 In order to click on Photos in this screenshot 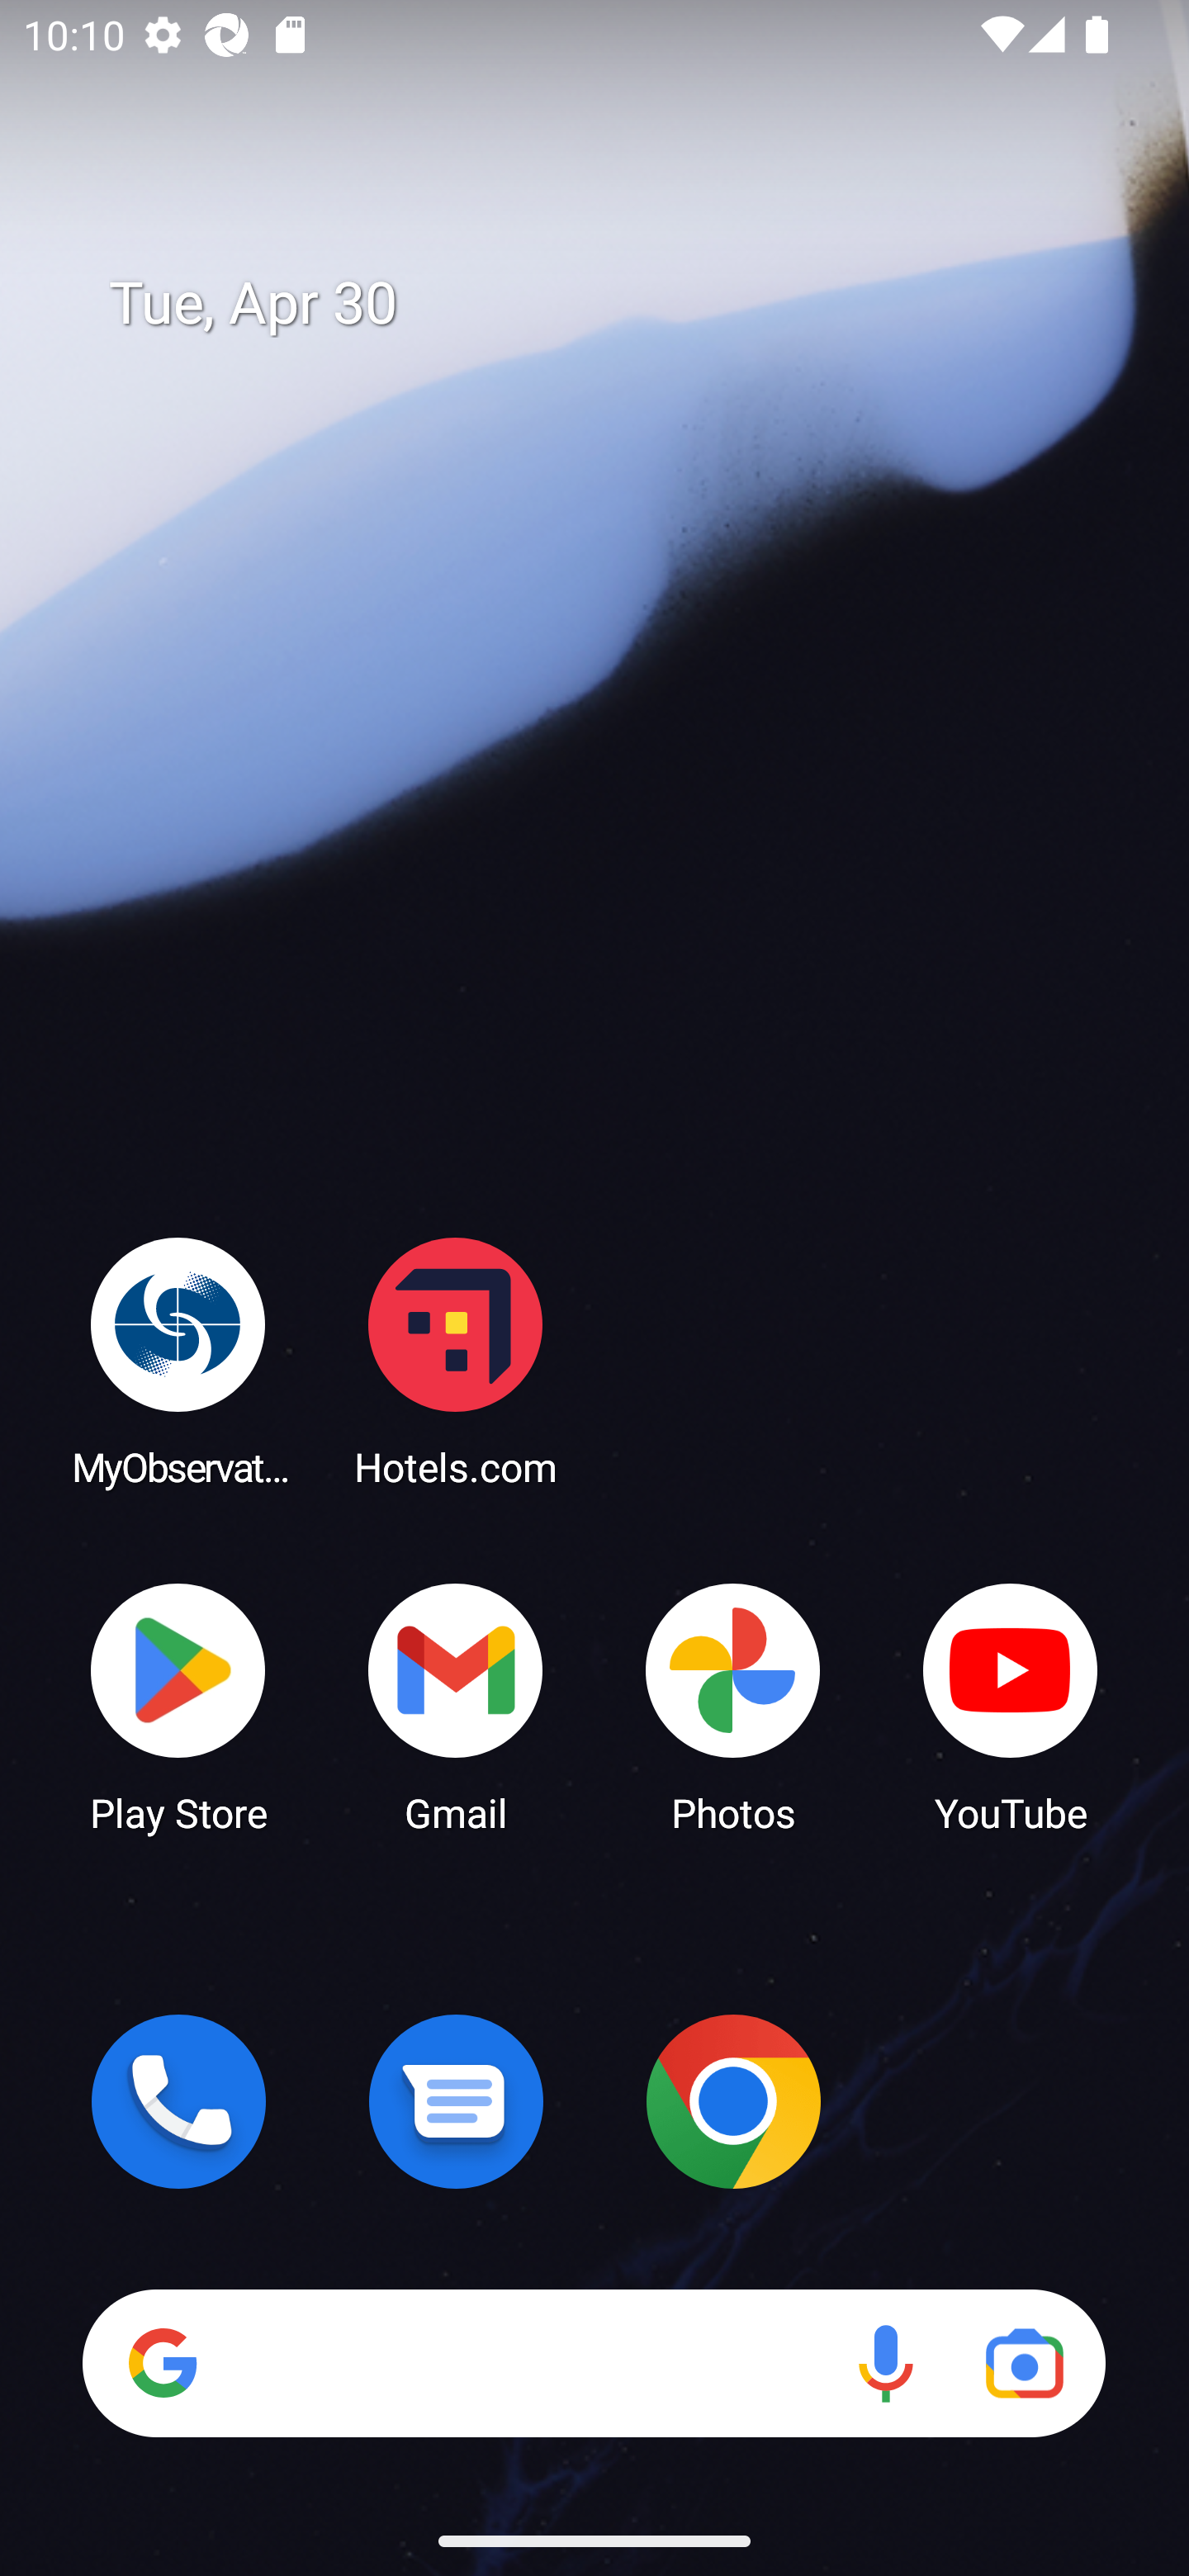, I will do `click(733, 1706)`.